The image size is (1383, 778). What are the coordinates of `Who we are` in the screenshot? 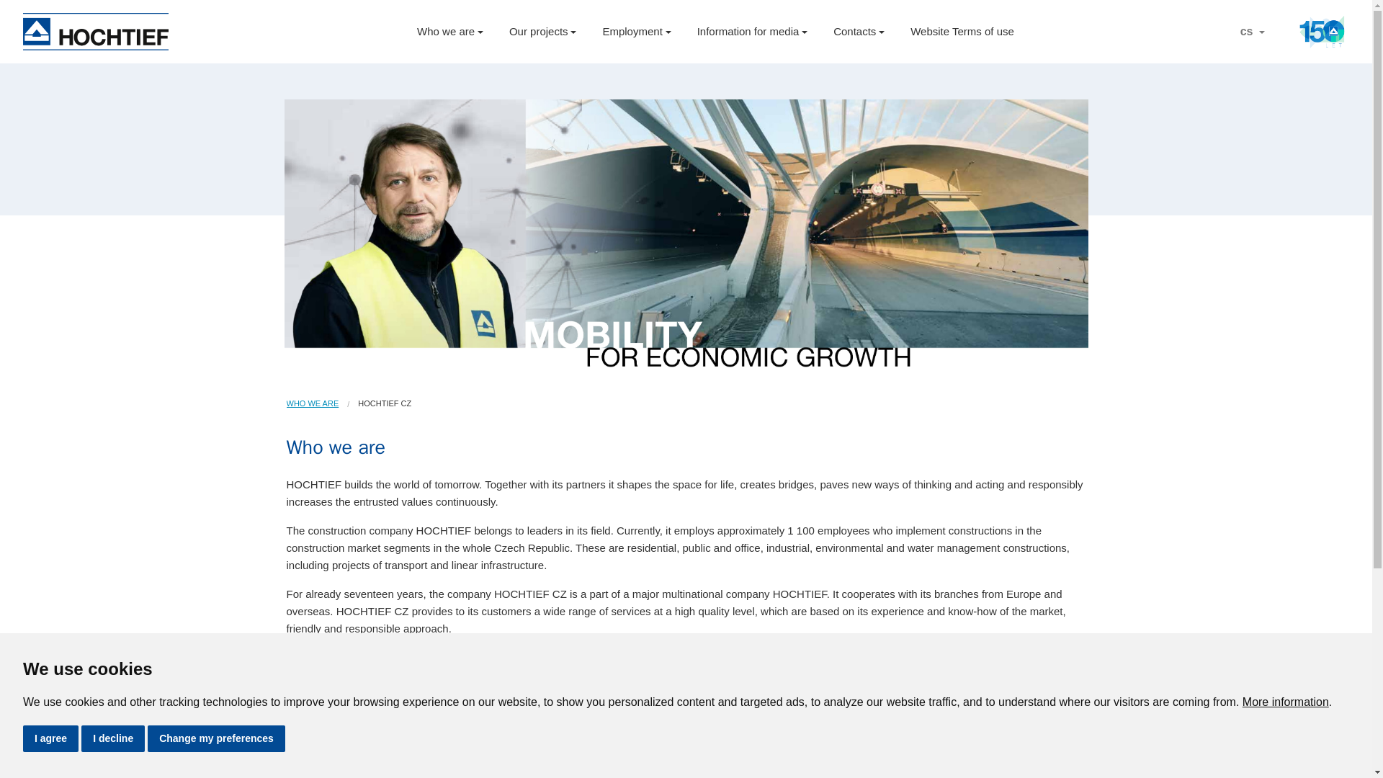 It's located at (313, 403).